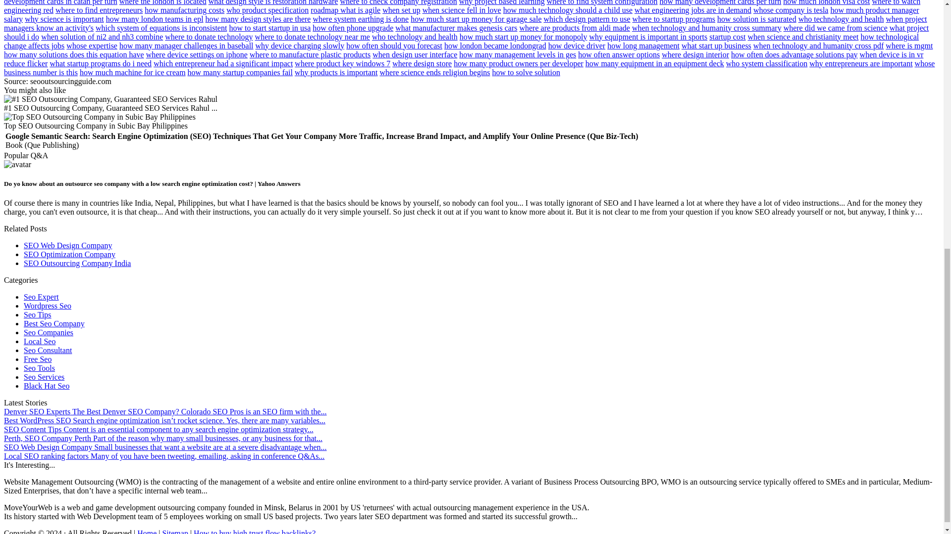 Image resolution: width=951 pixels, height=534 pixels. I want to click on View all posts filed under Local Seo, so click(40, 341).